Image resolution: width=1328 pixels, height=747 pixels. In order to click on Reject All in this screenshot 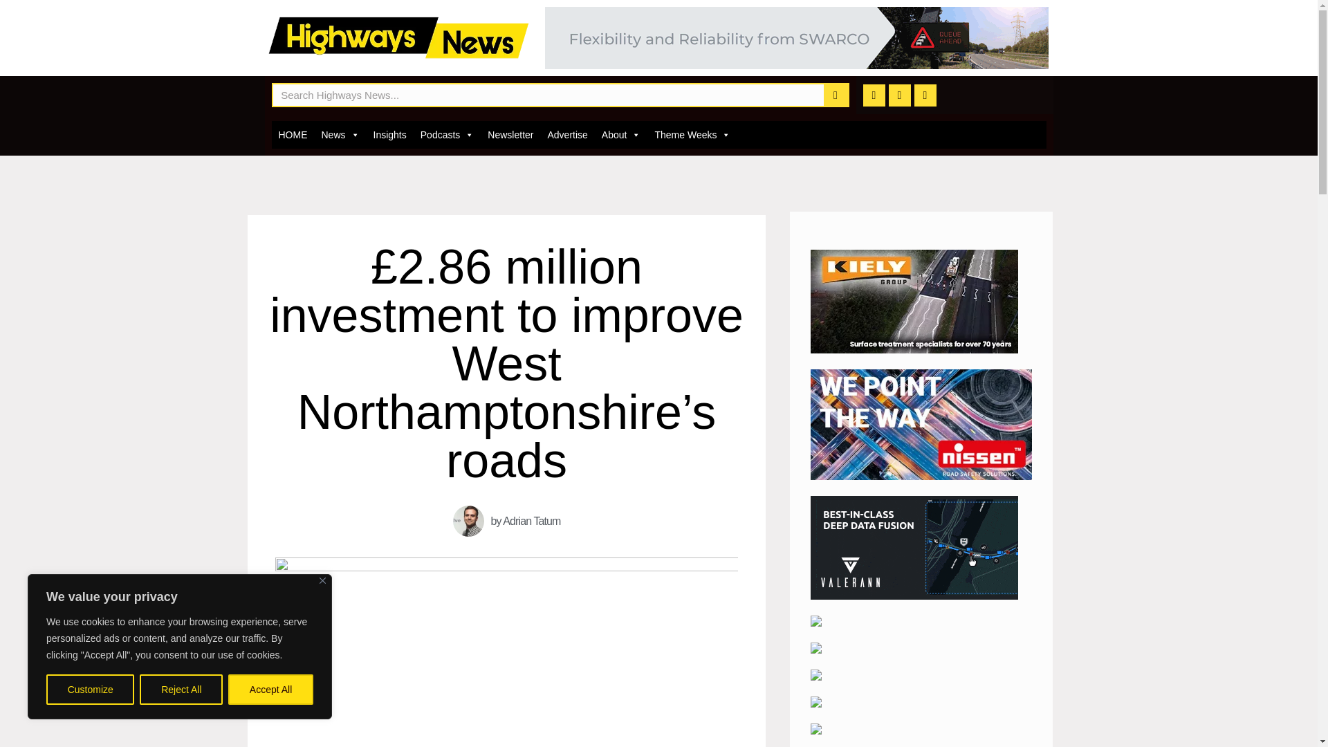, I will do `click(181, 690)`.